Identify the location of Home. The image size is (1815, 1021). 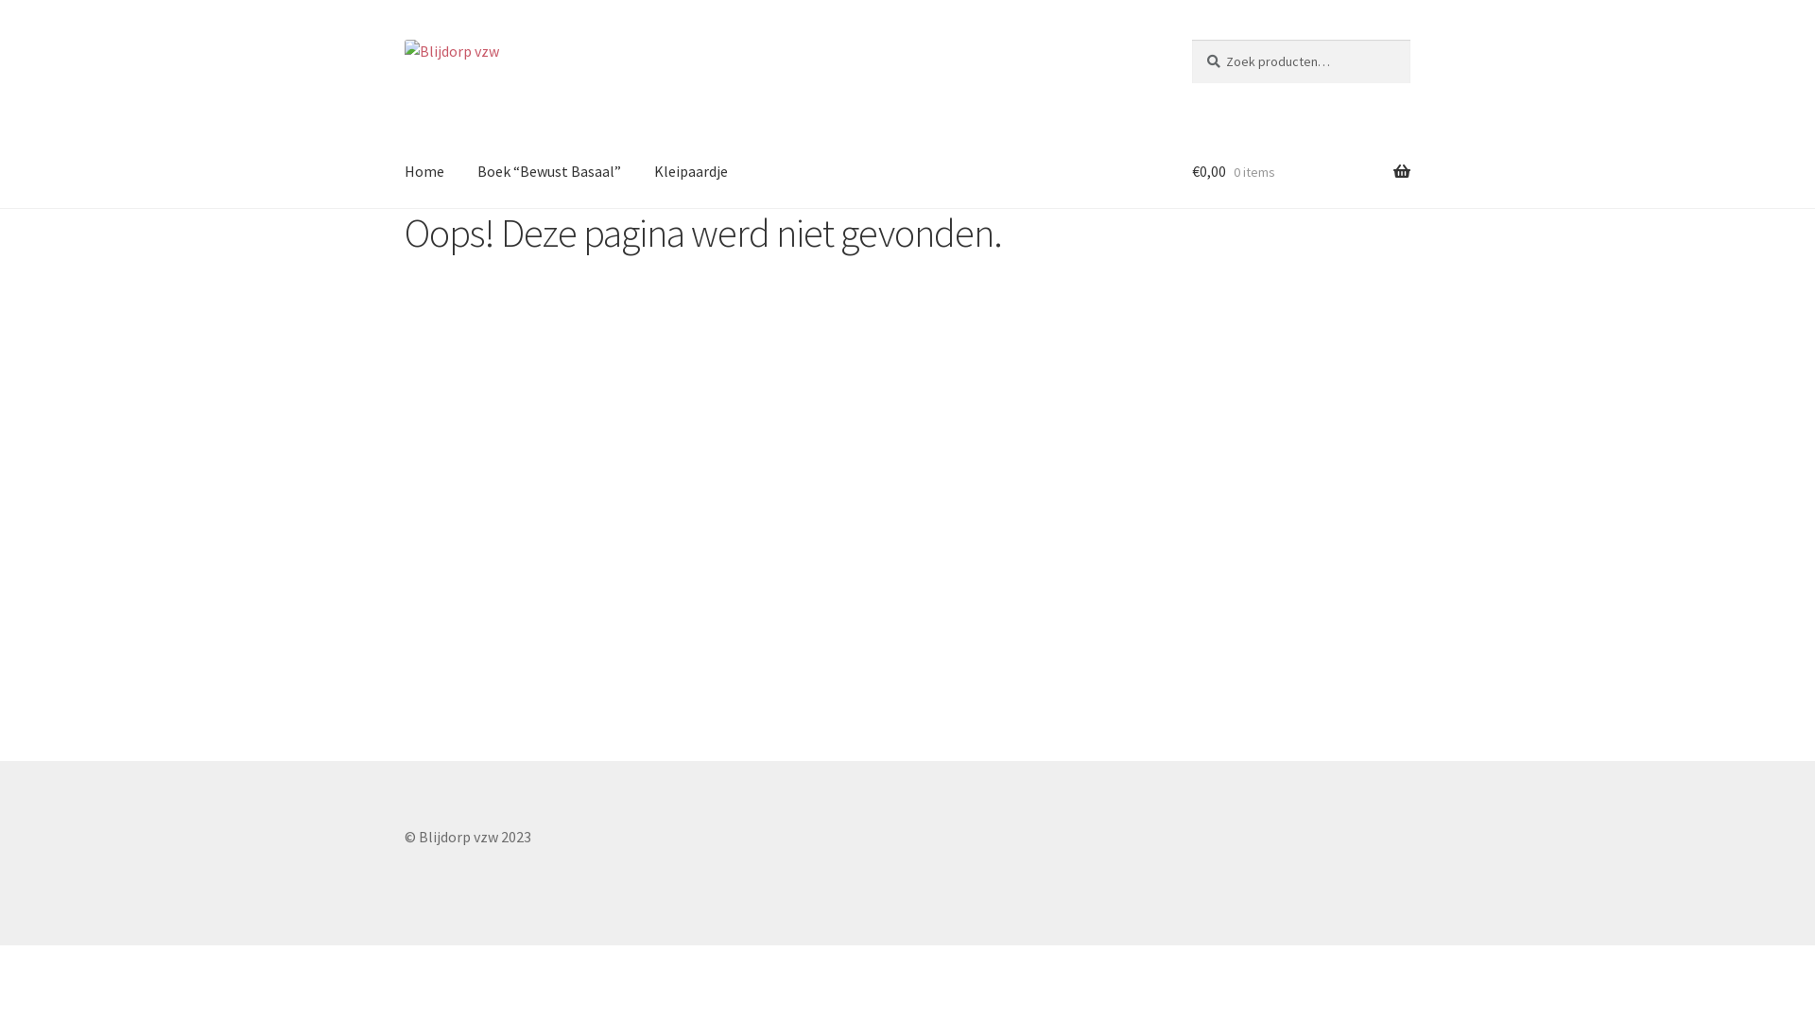
(424, 172).